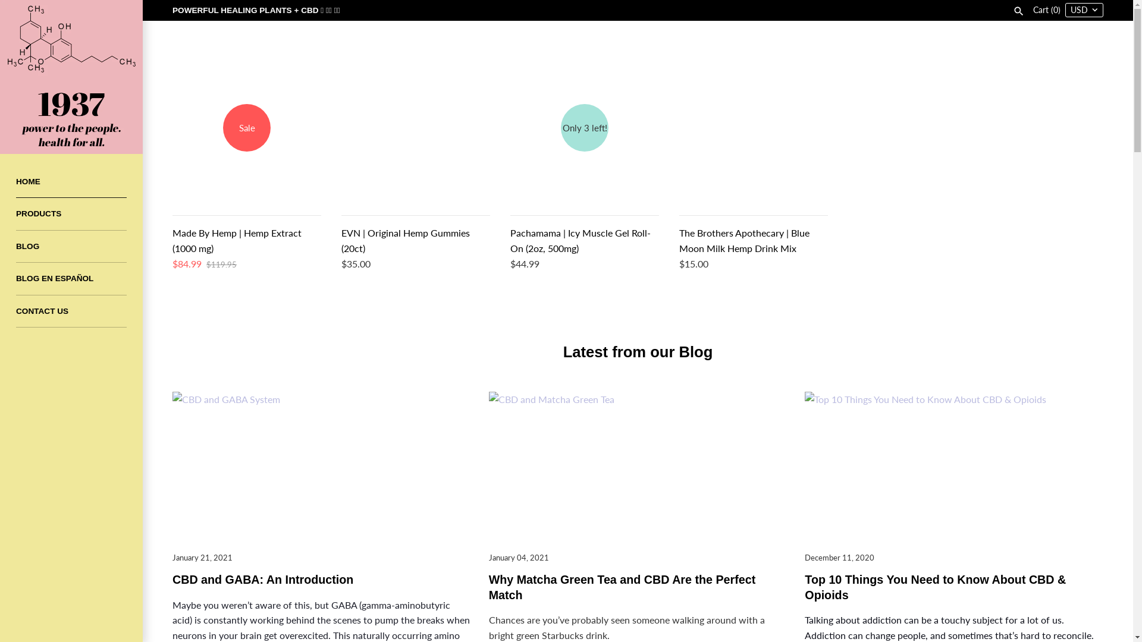 The height and width of the screenshot is (642, 1142). What do you see at coordinates (247, 128) in the screenshot?
I see `Sale` at bounding box center [247, 128].